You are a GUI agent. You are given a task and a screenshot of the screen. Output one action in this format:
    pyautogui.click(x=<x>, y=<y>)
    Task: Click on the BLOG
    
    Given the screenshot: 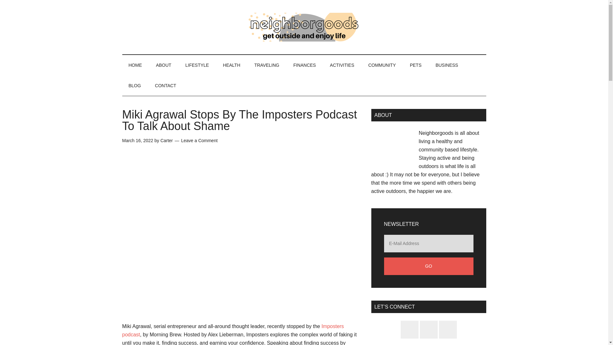 What is the action you would take?
    pyautogui.click(x=134, y=86)
    